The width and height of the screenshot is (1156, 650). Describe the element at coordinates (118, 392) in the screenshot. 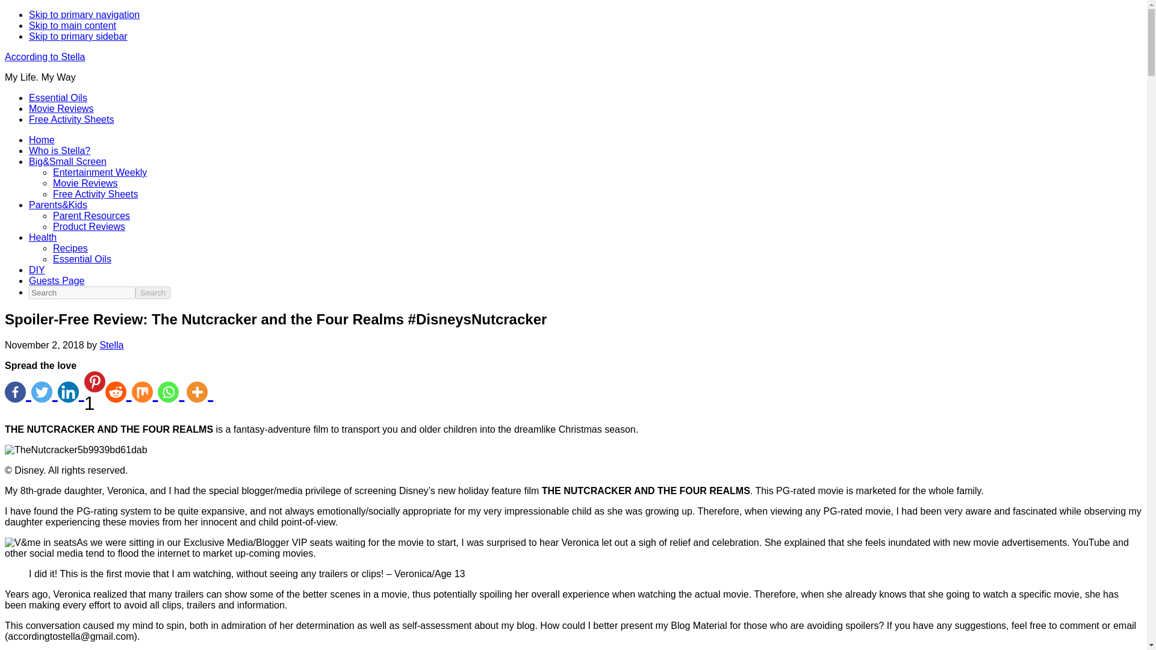

I see `Reddit` at that location.